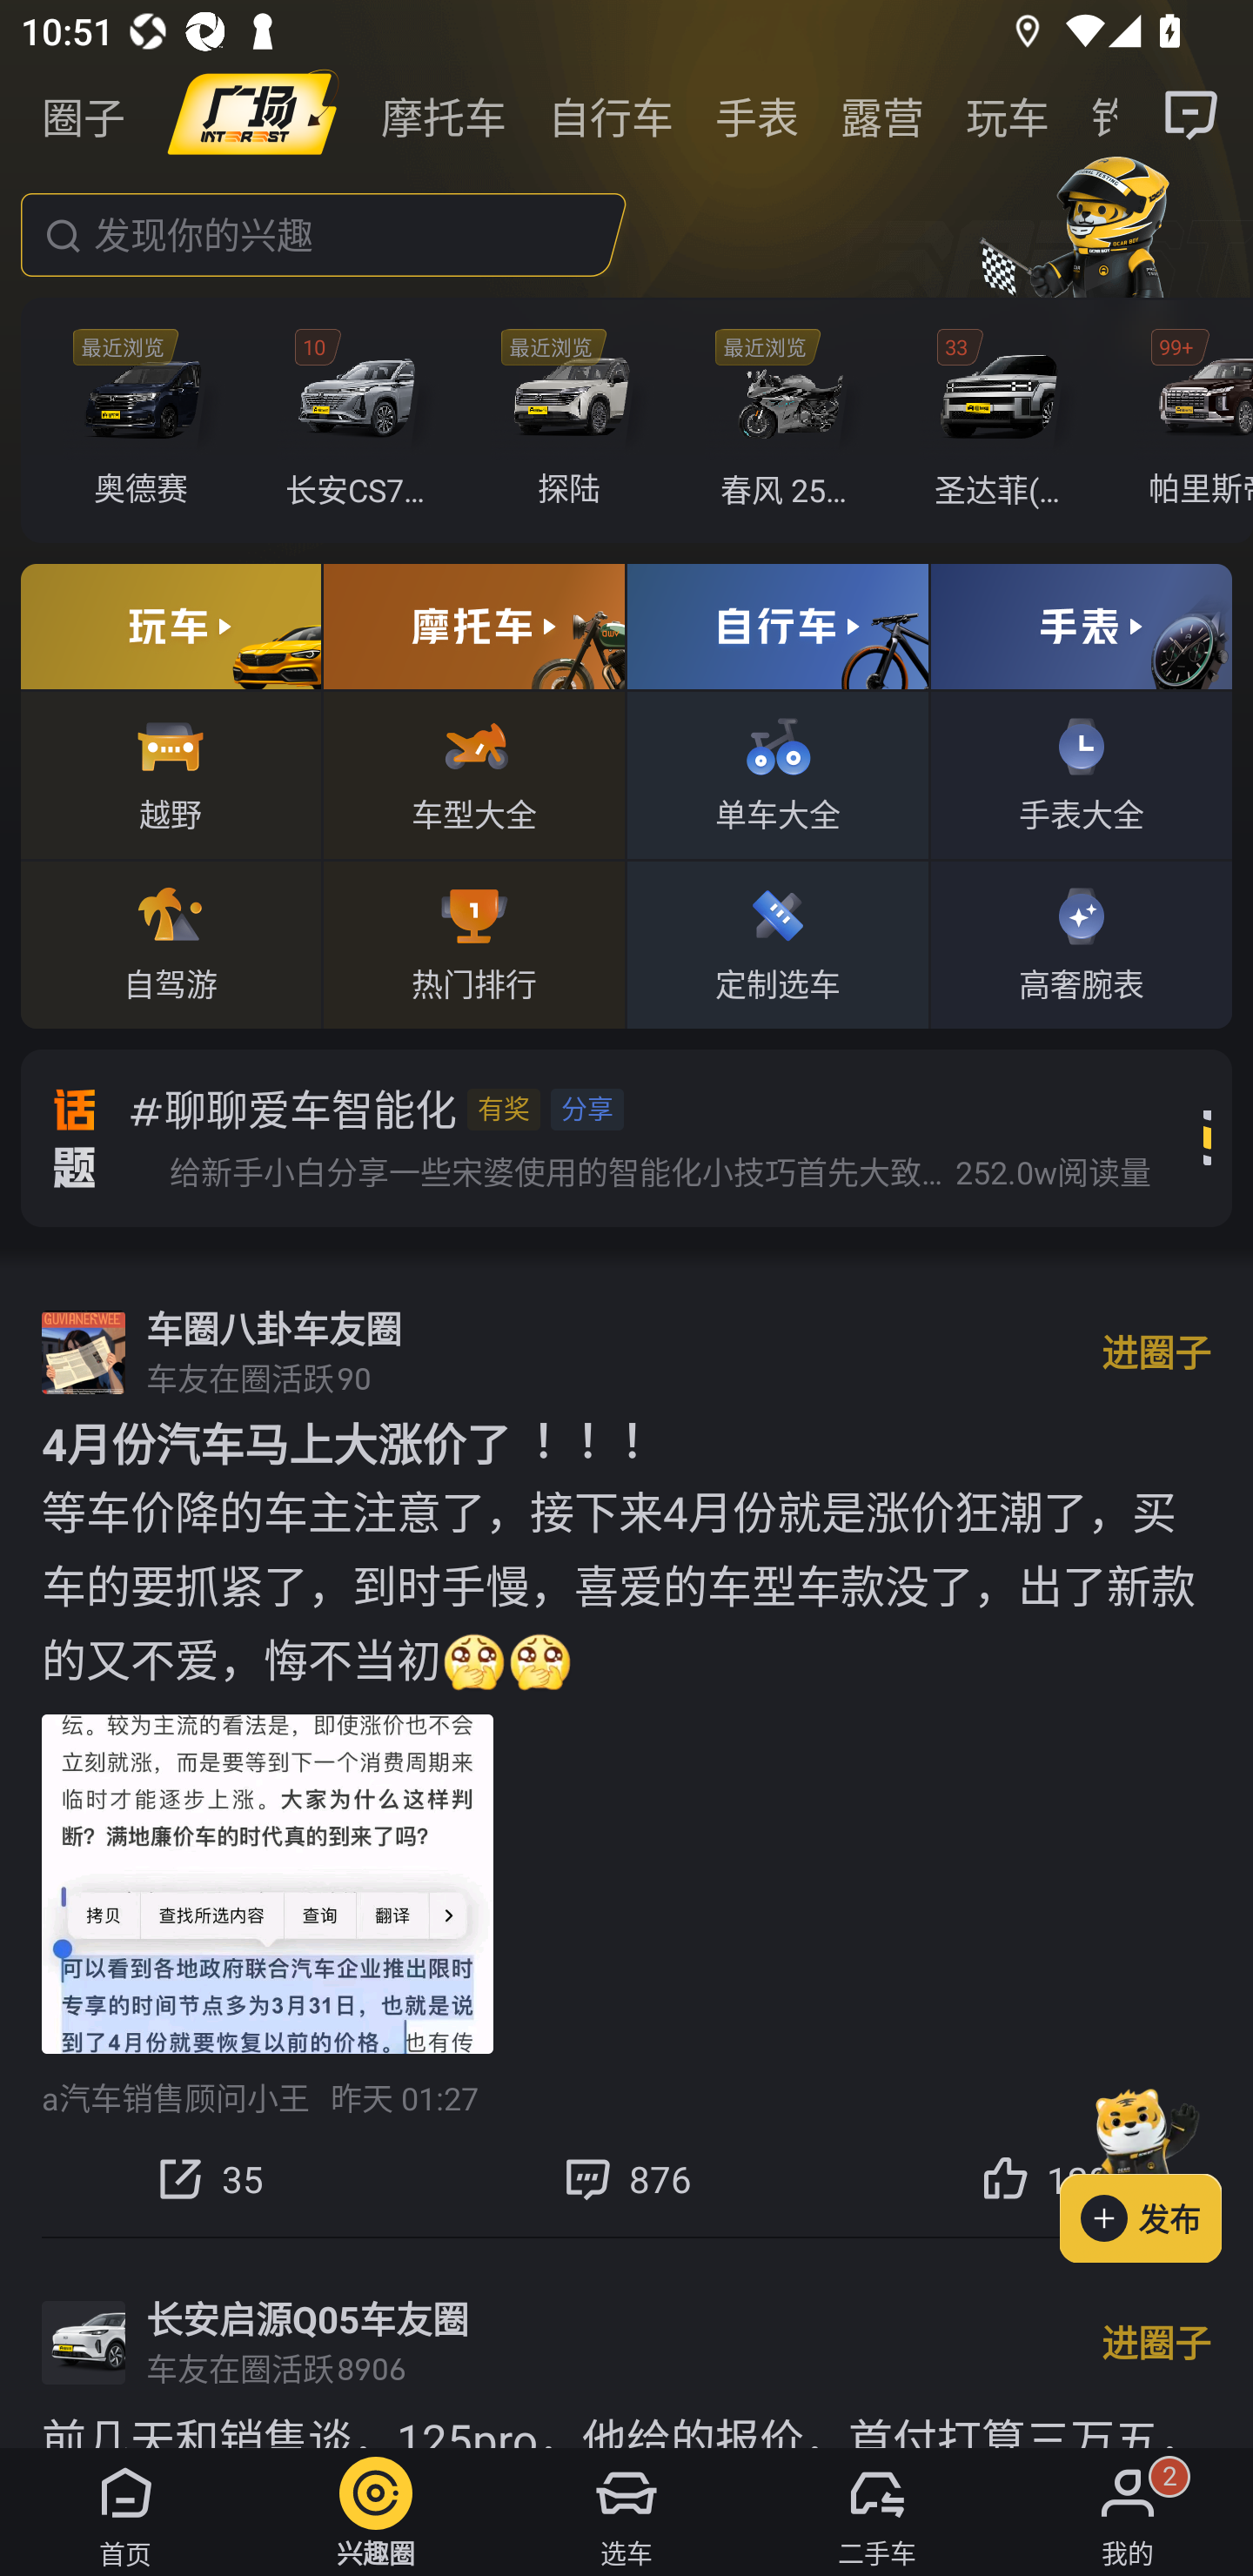  Describe the element at coordinates (84, 115) in the screenshot. I see `圈子` at that location.